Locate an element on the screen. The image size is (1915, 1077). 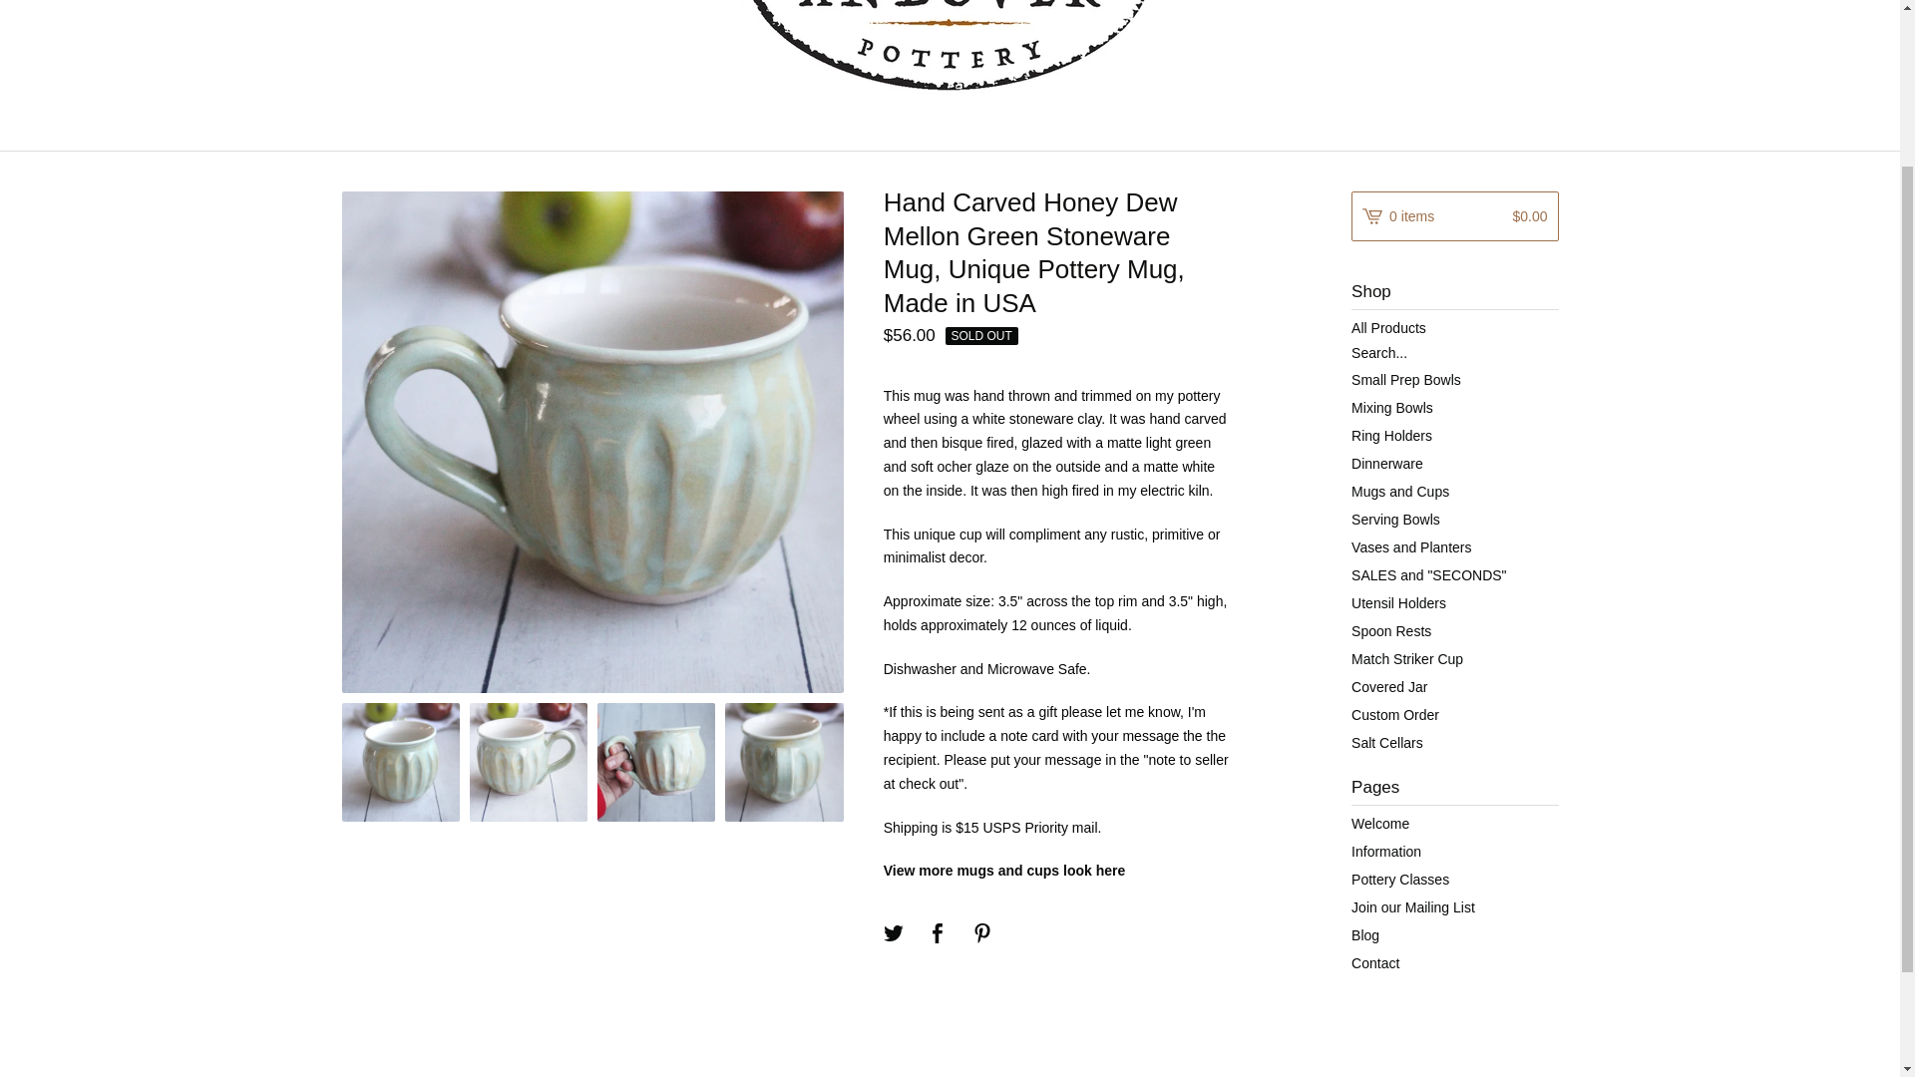
Dinnerware is located at coordinates (1454, 464).